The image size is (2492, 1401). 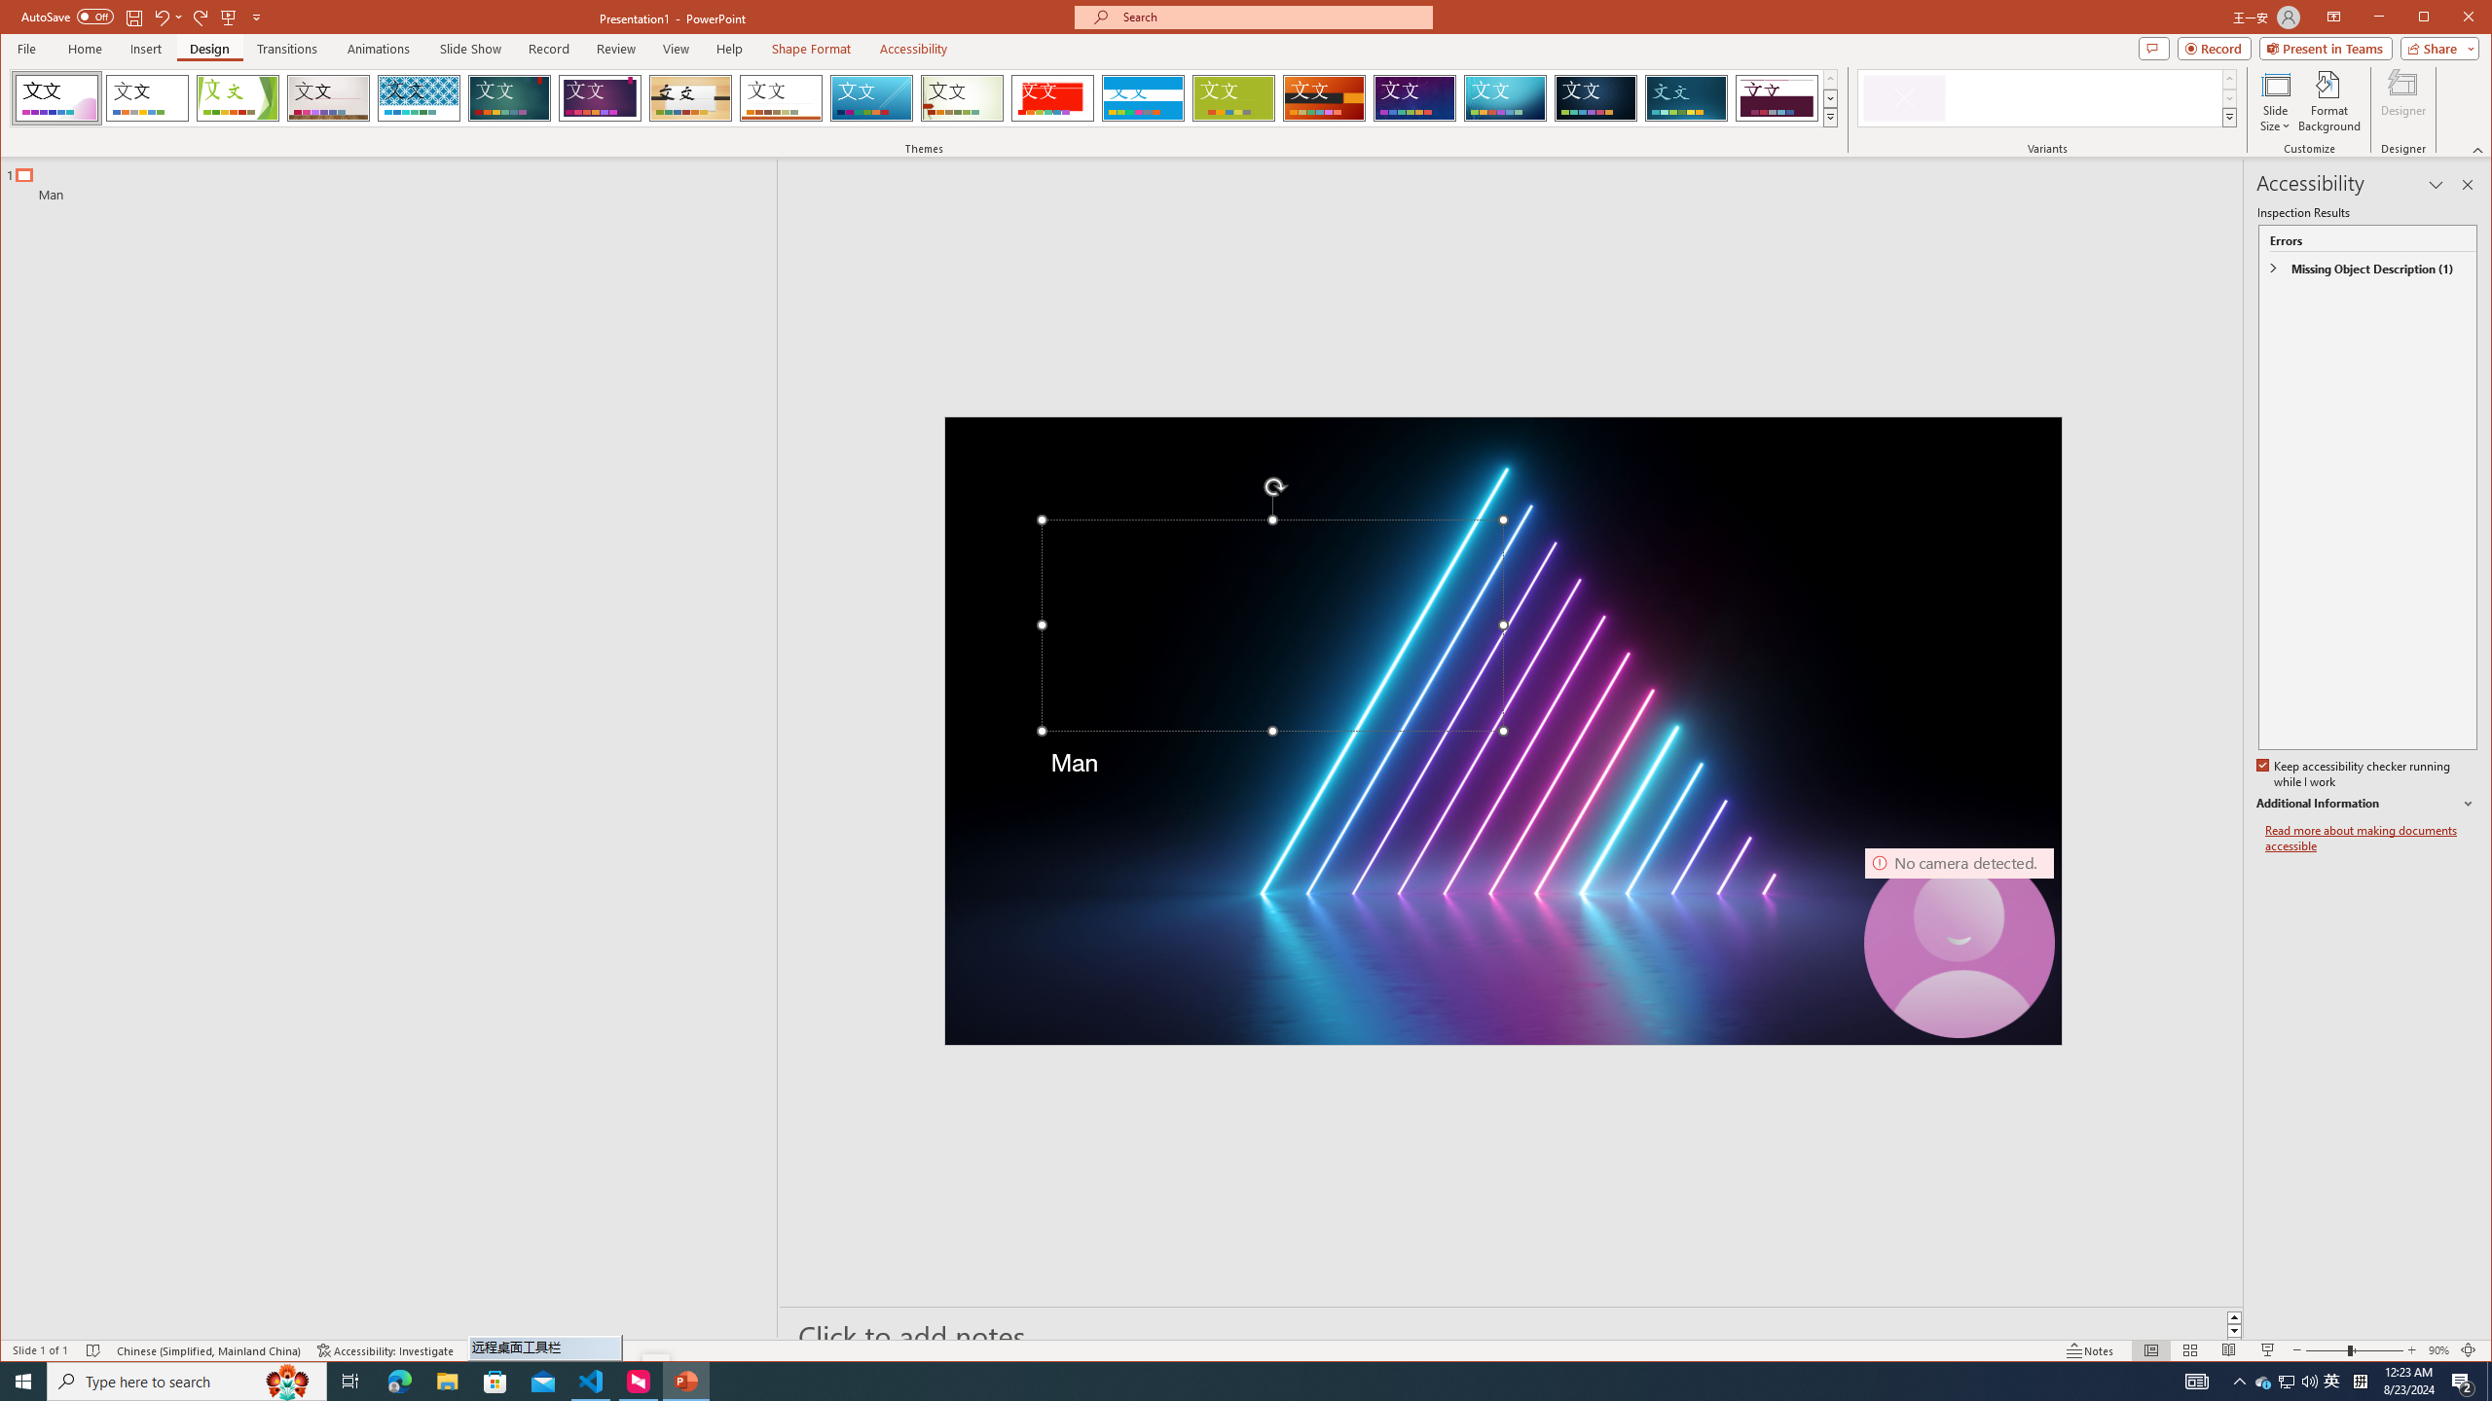 What do you see at coordinates (2048, 97) in the screenshot?
I see `AutomationID: ThemeVariantsGallery` at bounding box center [2048, 97].